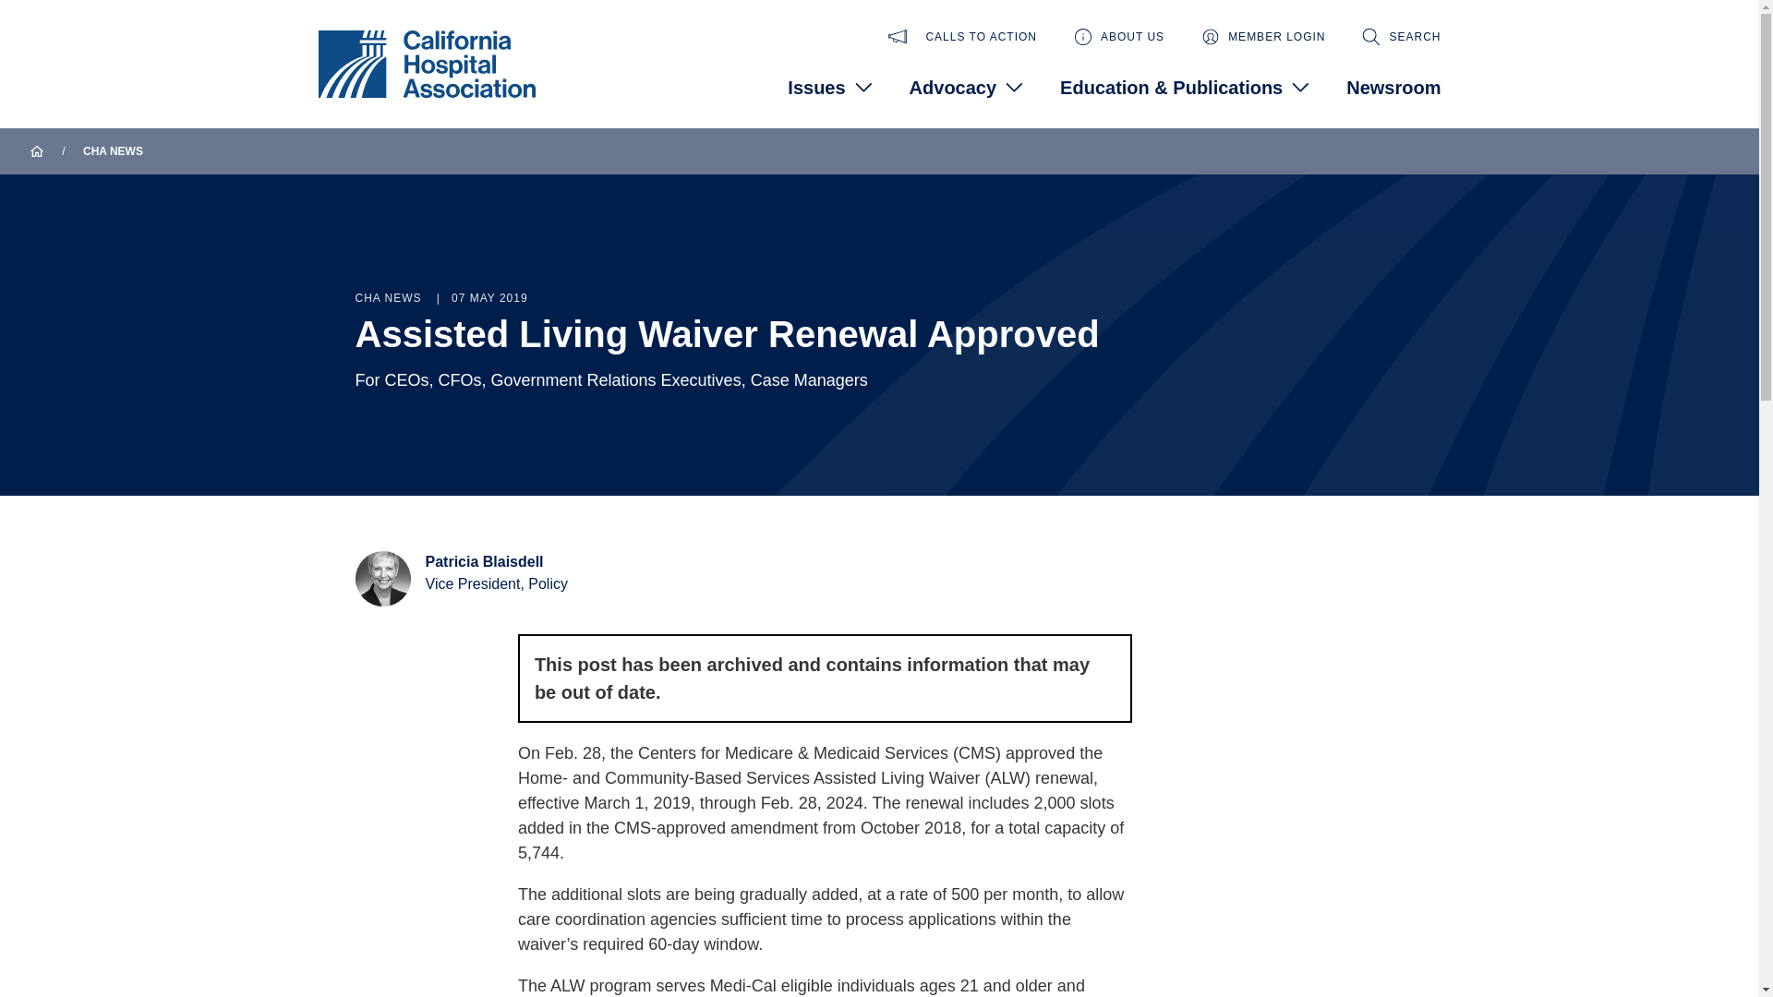  I want to click on CHA NEWS, so click(113, 151).